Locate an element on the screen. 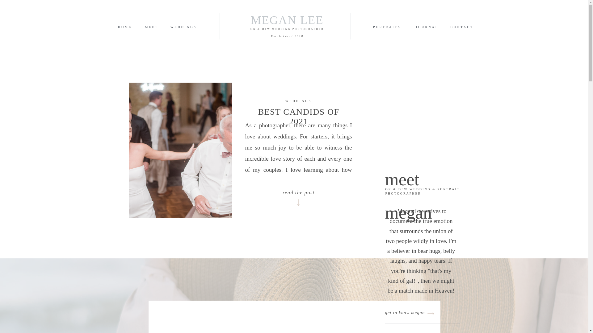  get to know megan is located at coordinates (413, 311).